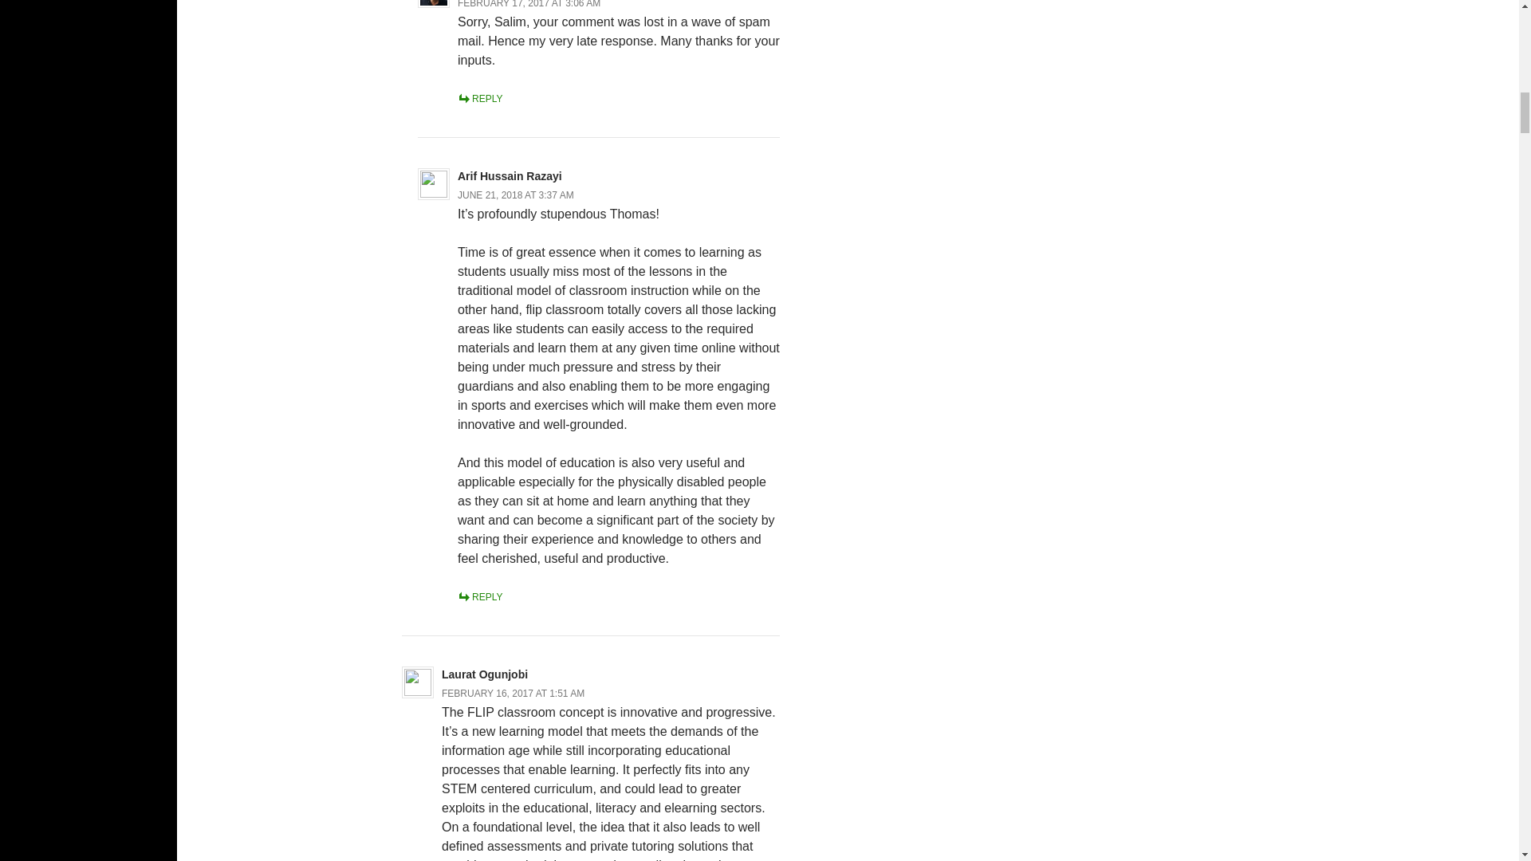 Image resolution: width=1531 pixels, height=861 pixels. I want to click on FEBRUARY 17, 2017 AT 3:06 AM, so click(529, 4).